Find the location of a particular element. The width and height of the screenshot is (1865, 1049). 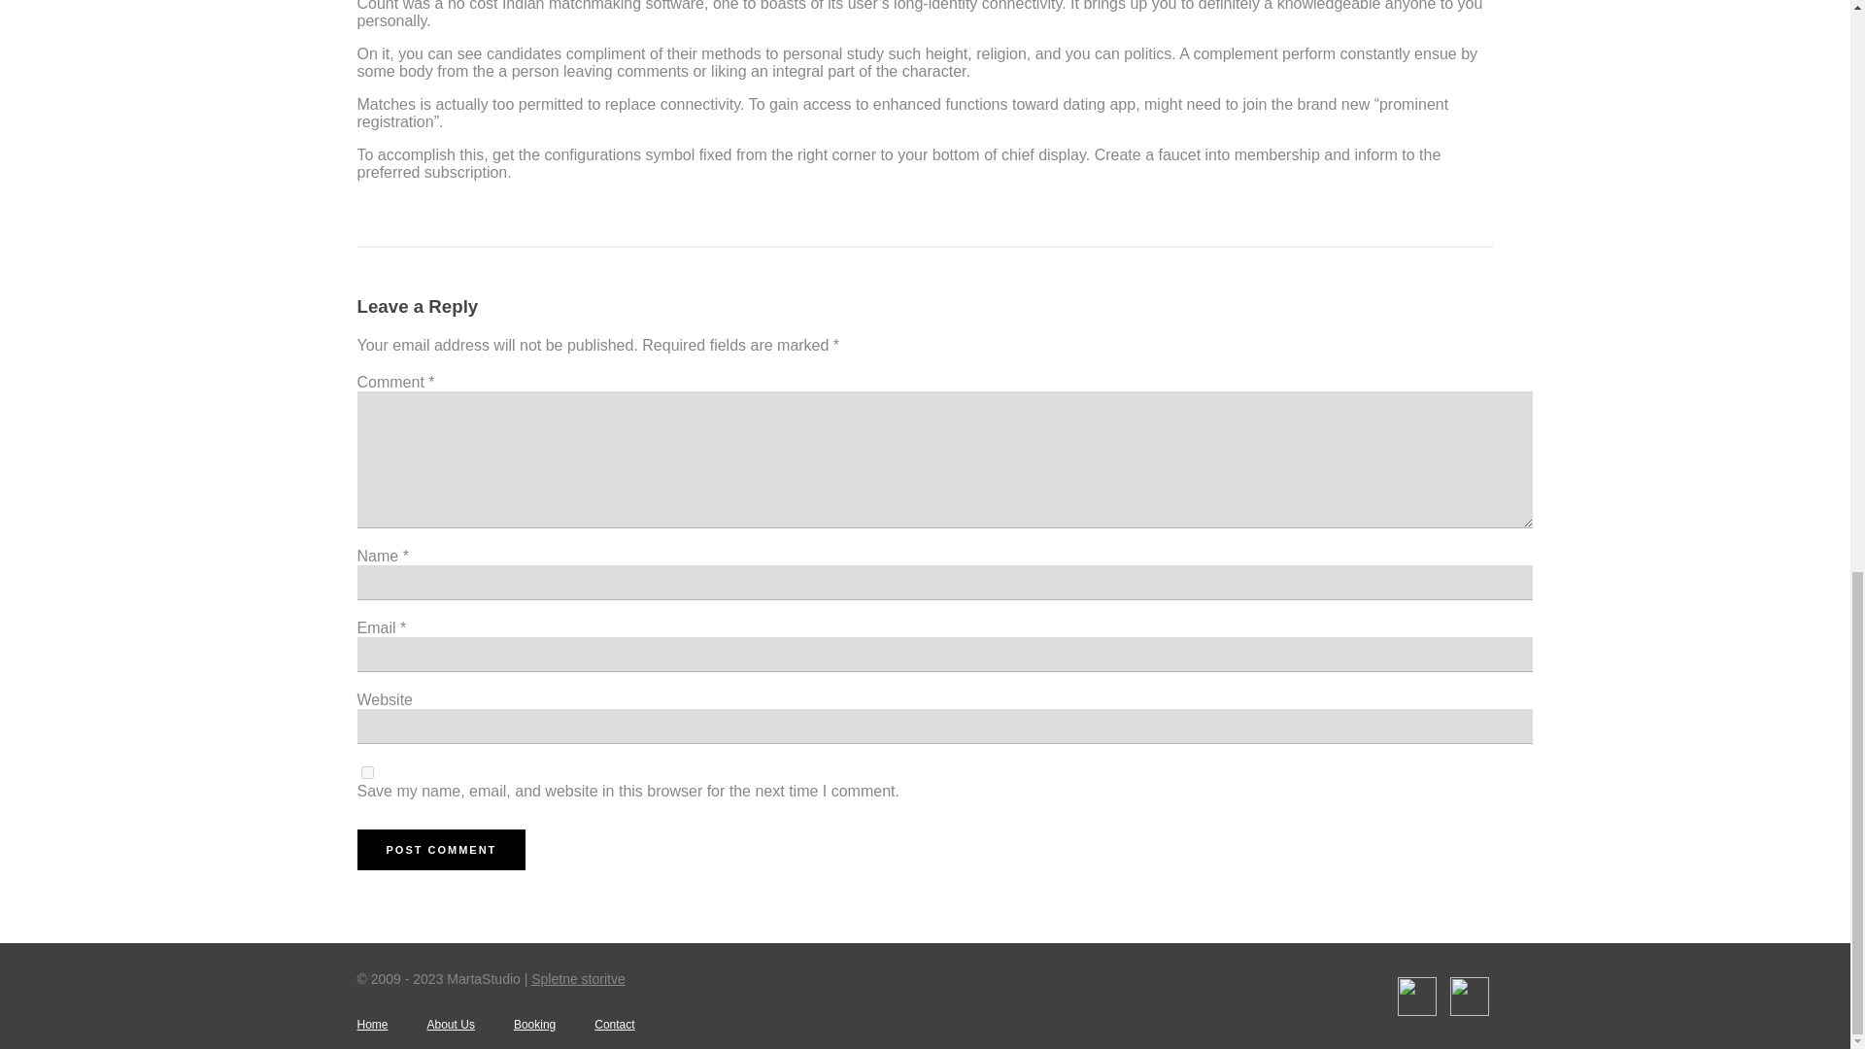

About Us is located at coordinates (451, 1024).